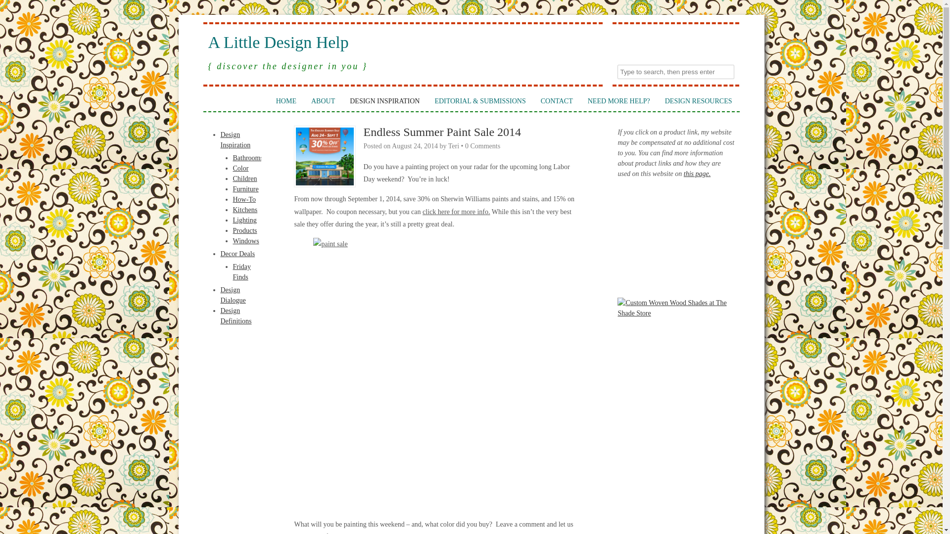 The height and width of the screenshot is (534, 950). Describe the element at coordinates (245, 240) in the screenshot. I see `Windows` at that location.